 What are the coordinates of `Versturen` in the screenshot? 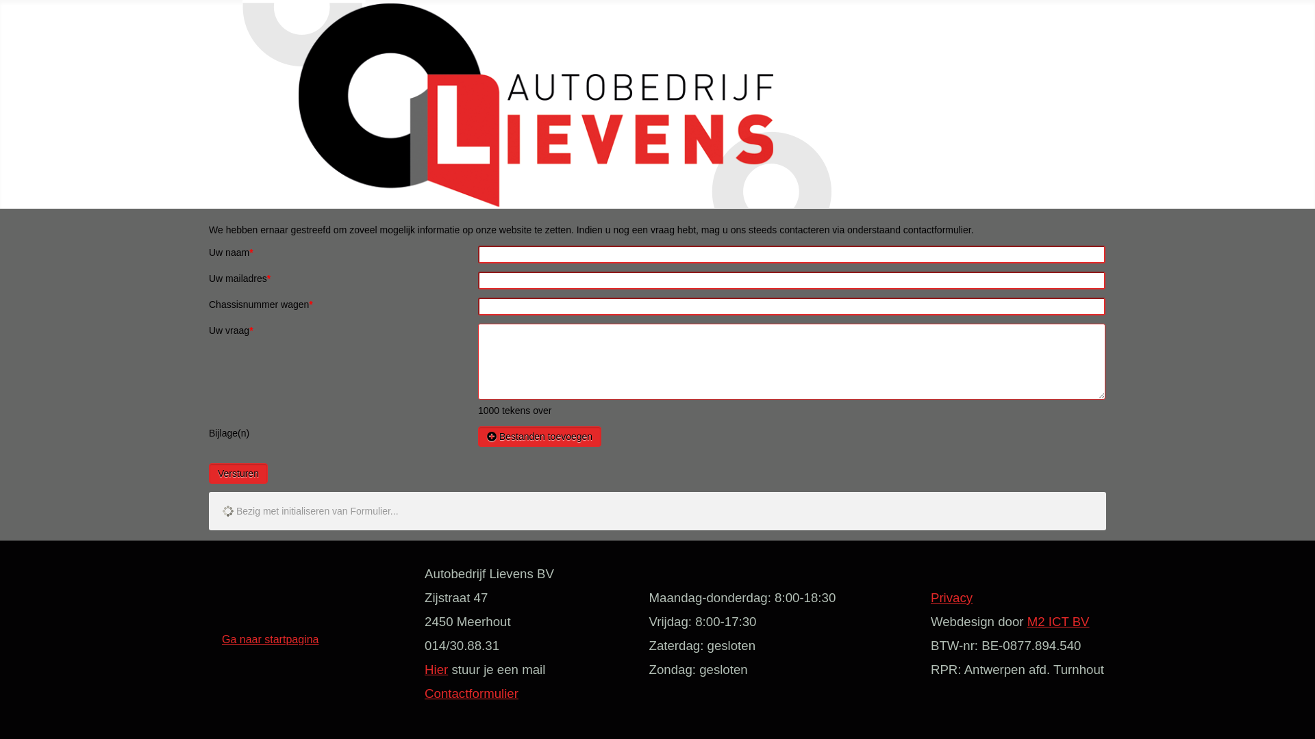 It's located at (238, 474).